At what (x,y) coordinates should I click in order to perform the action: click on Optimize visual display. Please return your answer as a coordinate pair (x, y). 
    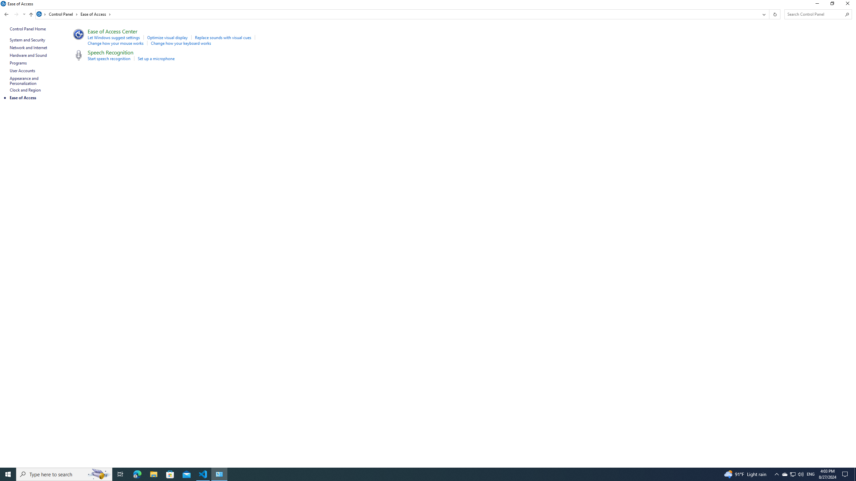
    Looking at the image, I should click on (167, 37).